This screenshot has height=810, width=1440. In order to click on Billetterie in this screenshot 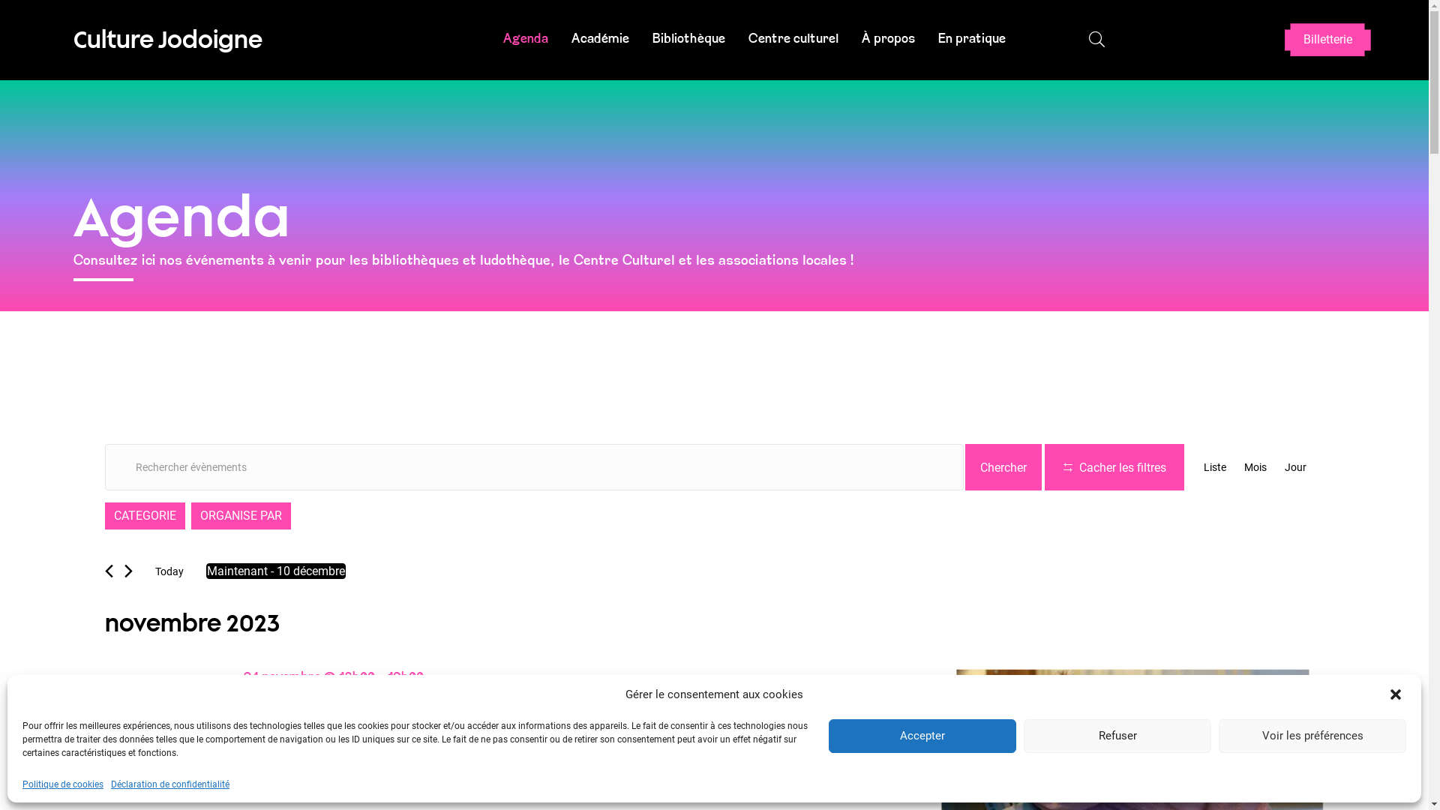, I will do `click(1327, 40)`.